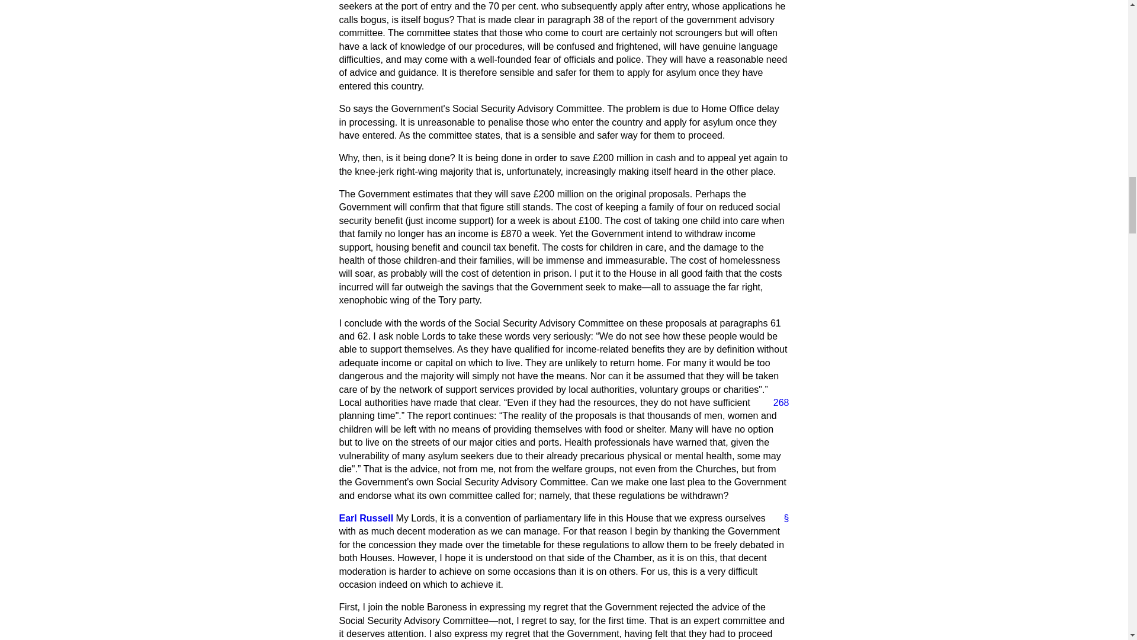 The height and width of the screenshot is (640, 1137). What do you see at coordinates (366, 518) in the screenshot?
I see `Earl Russell` at bounding box center [366, 518].